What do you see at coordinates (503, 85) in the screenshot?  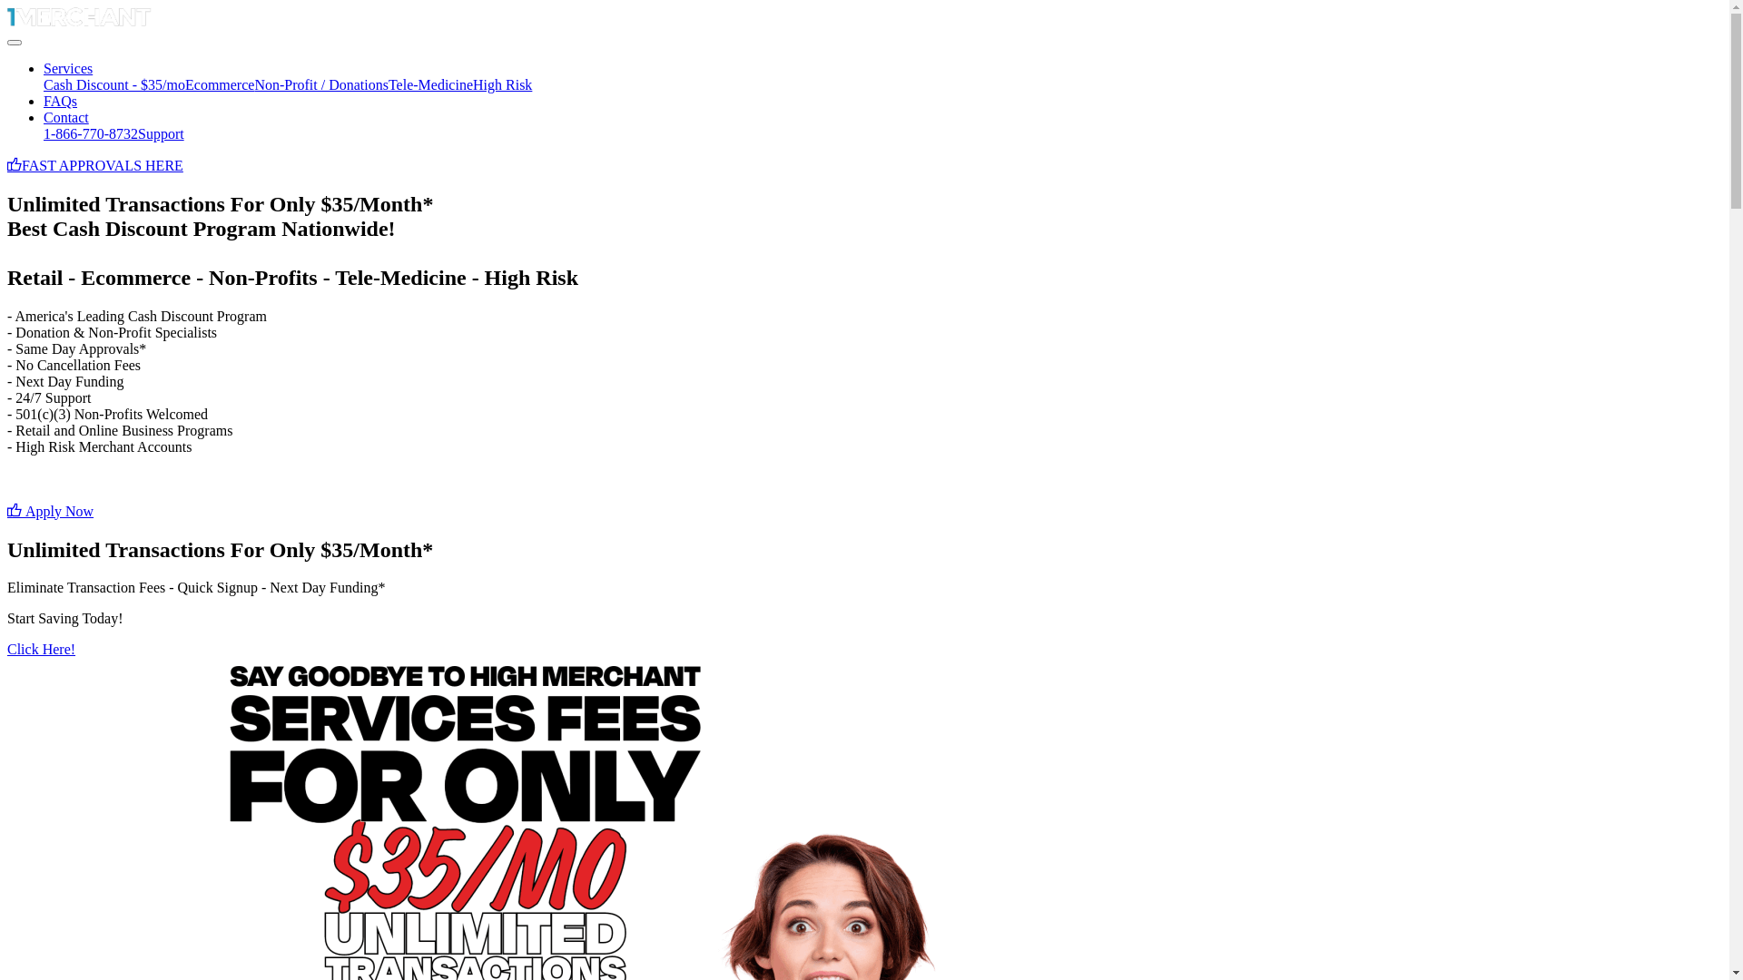 I see `High Risk` at bounding box center [503, 85].